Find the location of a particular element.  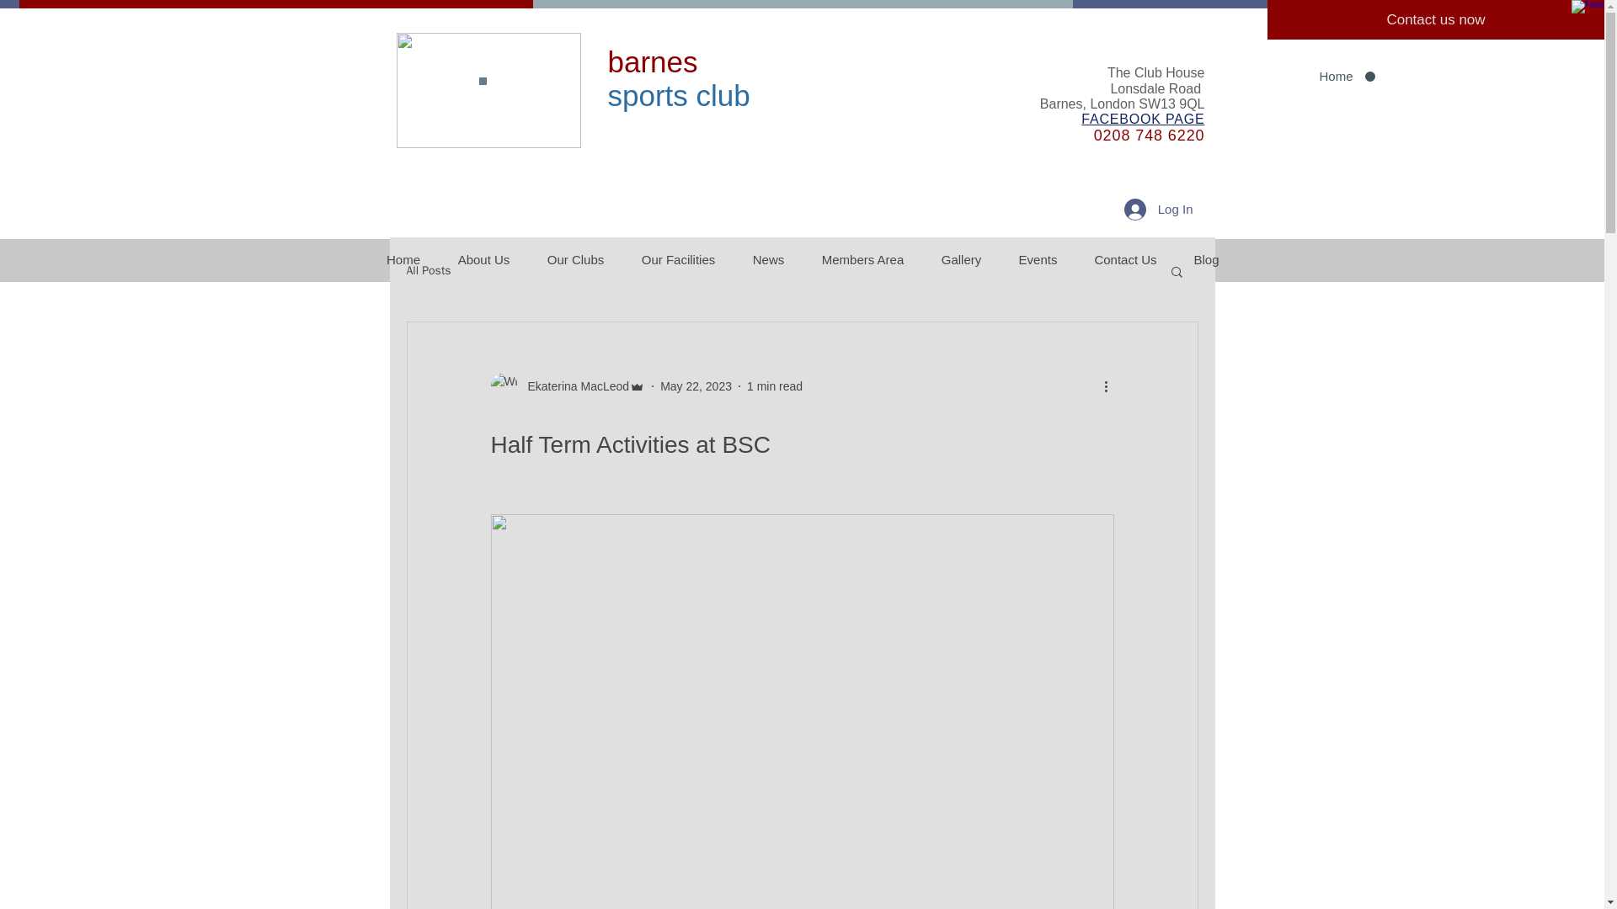

May 22, 2023 is located at coordinates (696, 385).